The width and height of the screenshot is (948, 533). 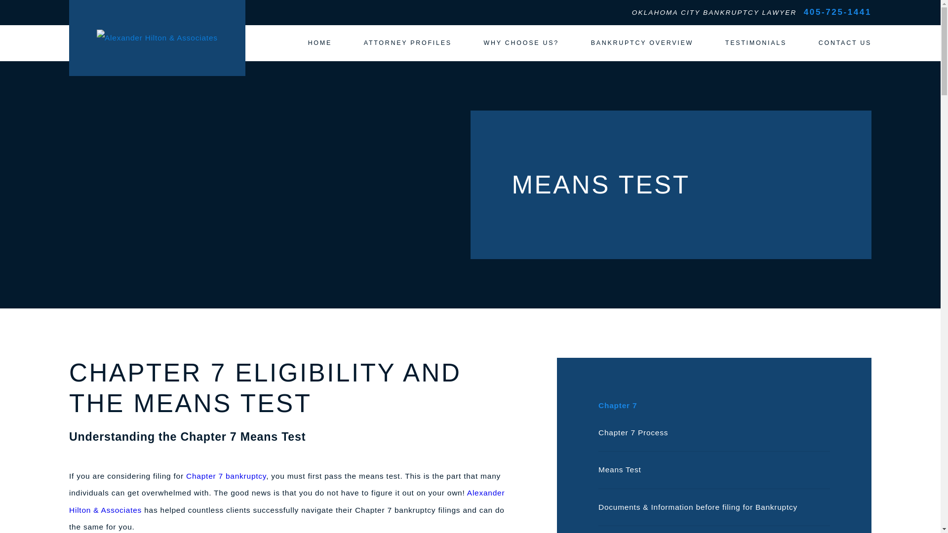 What do you see at coordinates (755, 43) in the screenshot?
I see `TESTIMONIALS` at bounding box center [755, 43].